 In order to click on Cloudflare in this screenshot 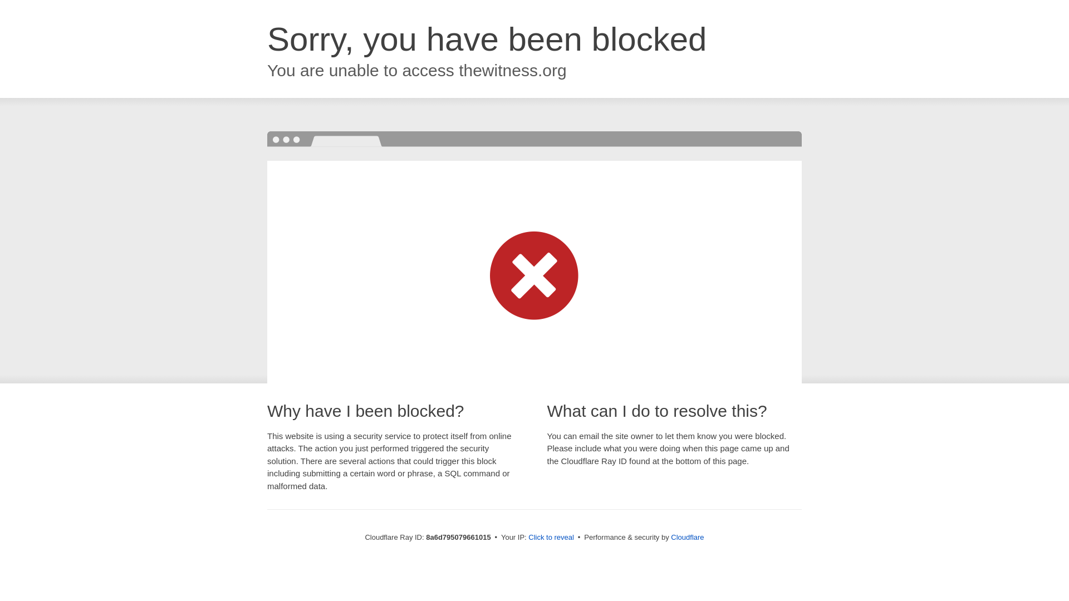, I will do `click(687, 537)`.